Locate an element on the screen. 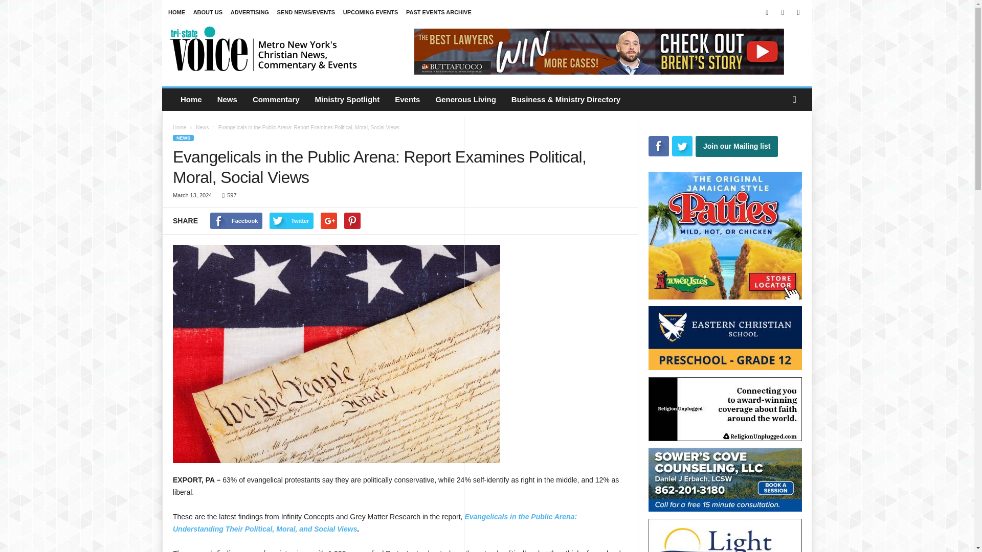 Image resolution: width=982 pixels, height=552 pixels. Instagram is located at coordinates (783, 12).